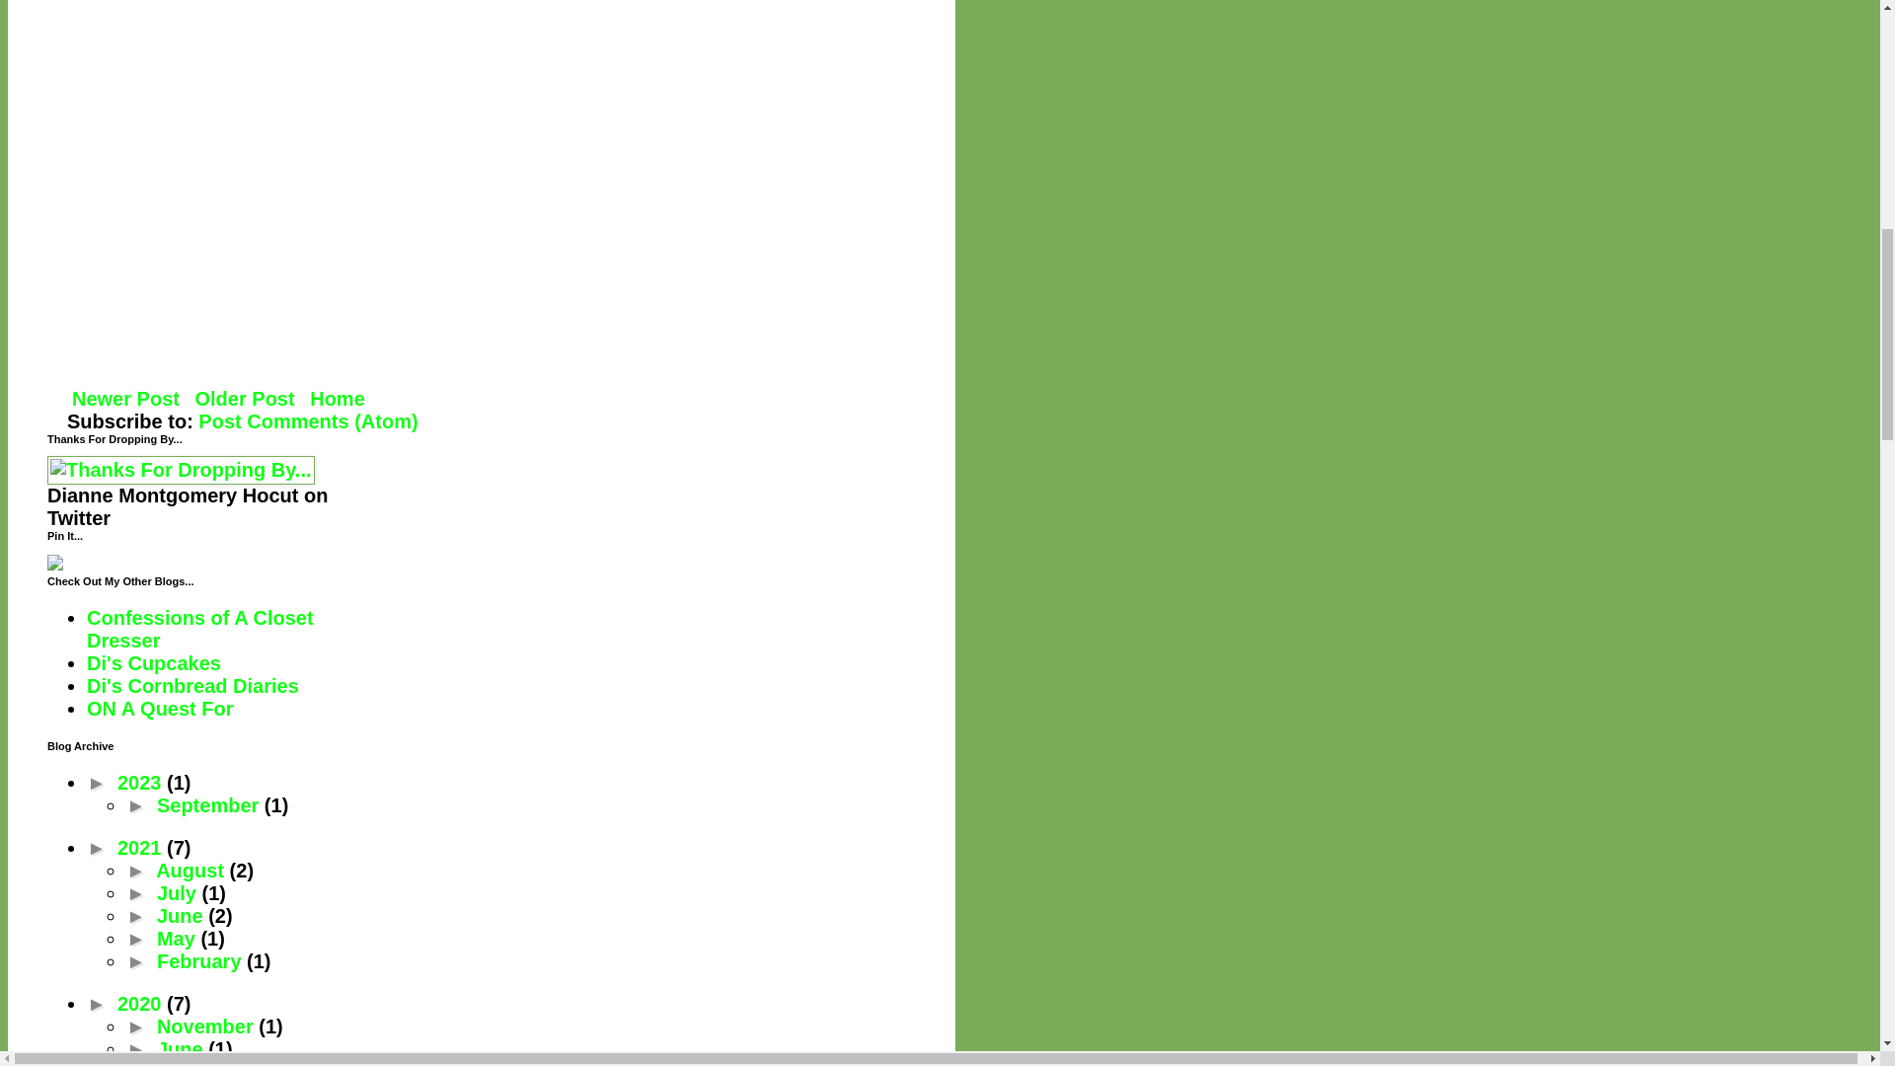  What do you see at coordinates (179, 938) in the screenshot?
I see `May` at bounding box center [179, 938].